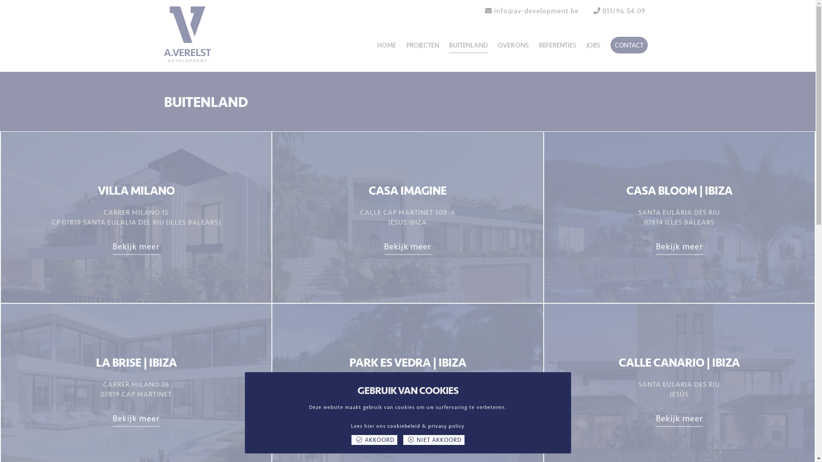 Image resolution: width=822 pixels, height=462 pixels. Describe the element at coordinates (387, 45) in the screenshot. I see `HOME` at that location.